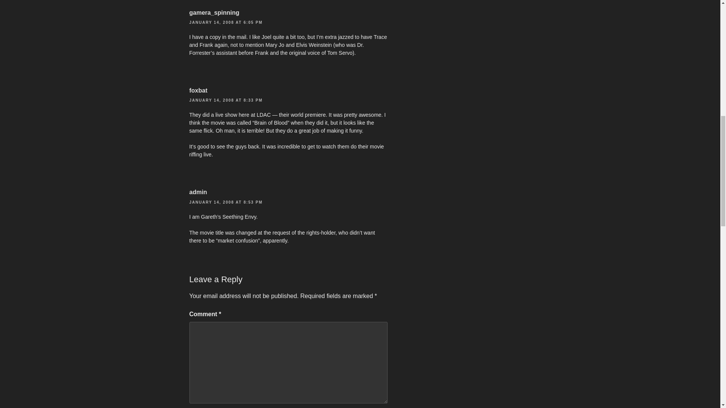 The image size is (726, 408). I want to click on JANUARY 14, 2008 AT 8:33 PM, so click(225, 100).